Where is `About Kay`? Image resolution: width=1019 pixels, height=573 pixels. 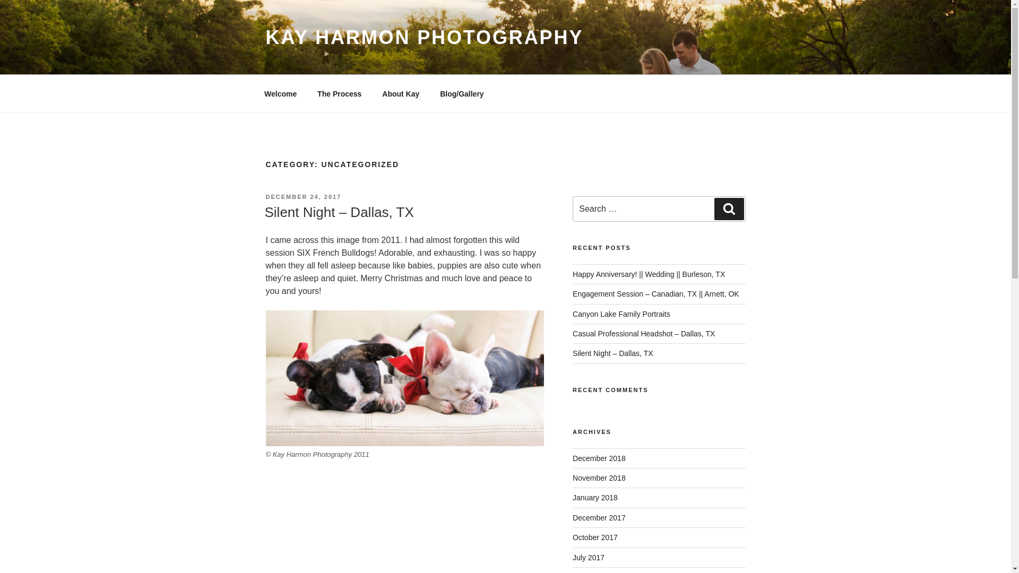 About Kay is located at coordinates (401, 93).